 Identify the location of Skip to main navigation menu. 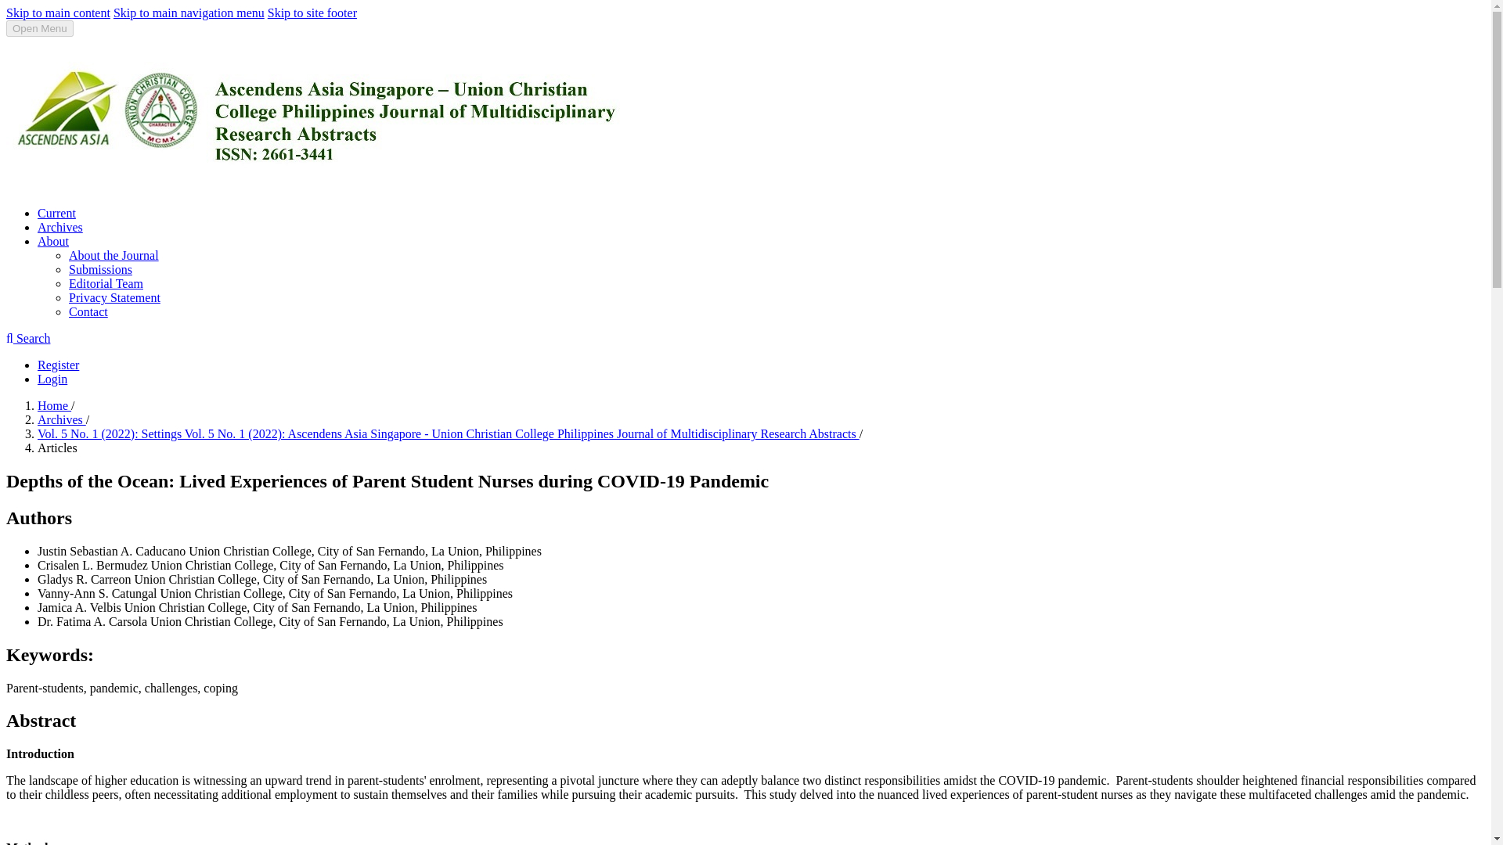
(189, 13).